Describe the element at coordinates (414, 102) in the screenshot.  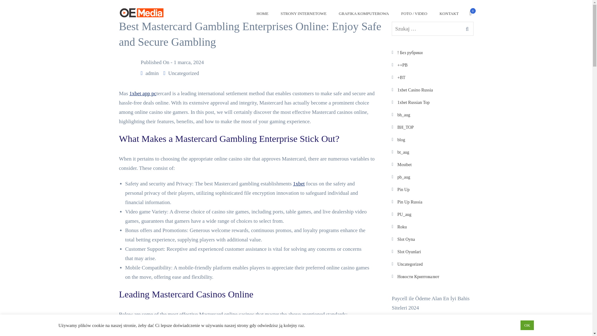
I see `1xbet Russian Top` at that location.